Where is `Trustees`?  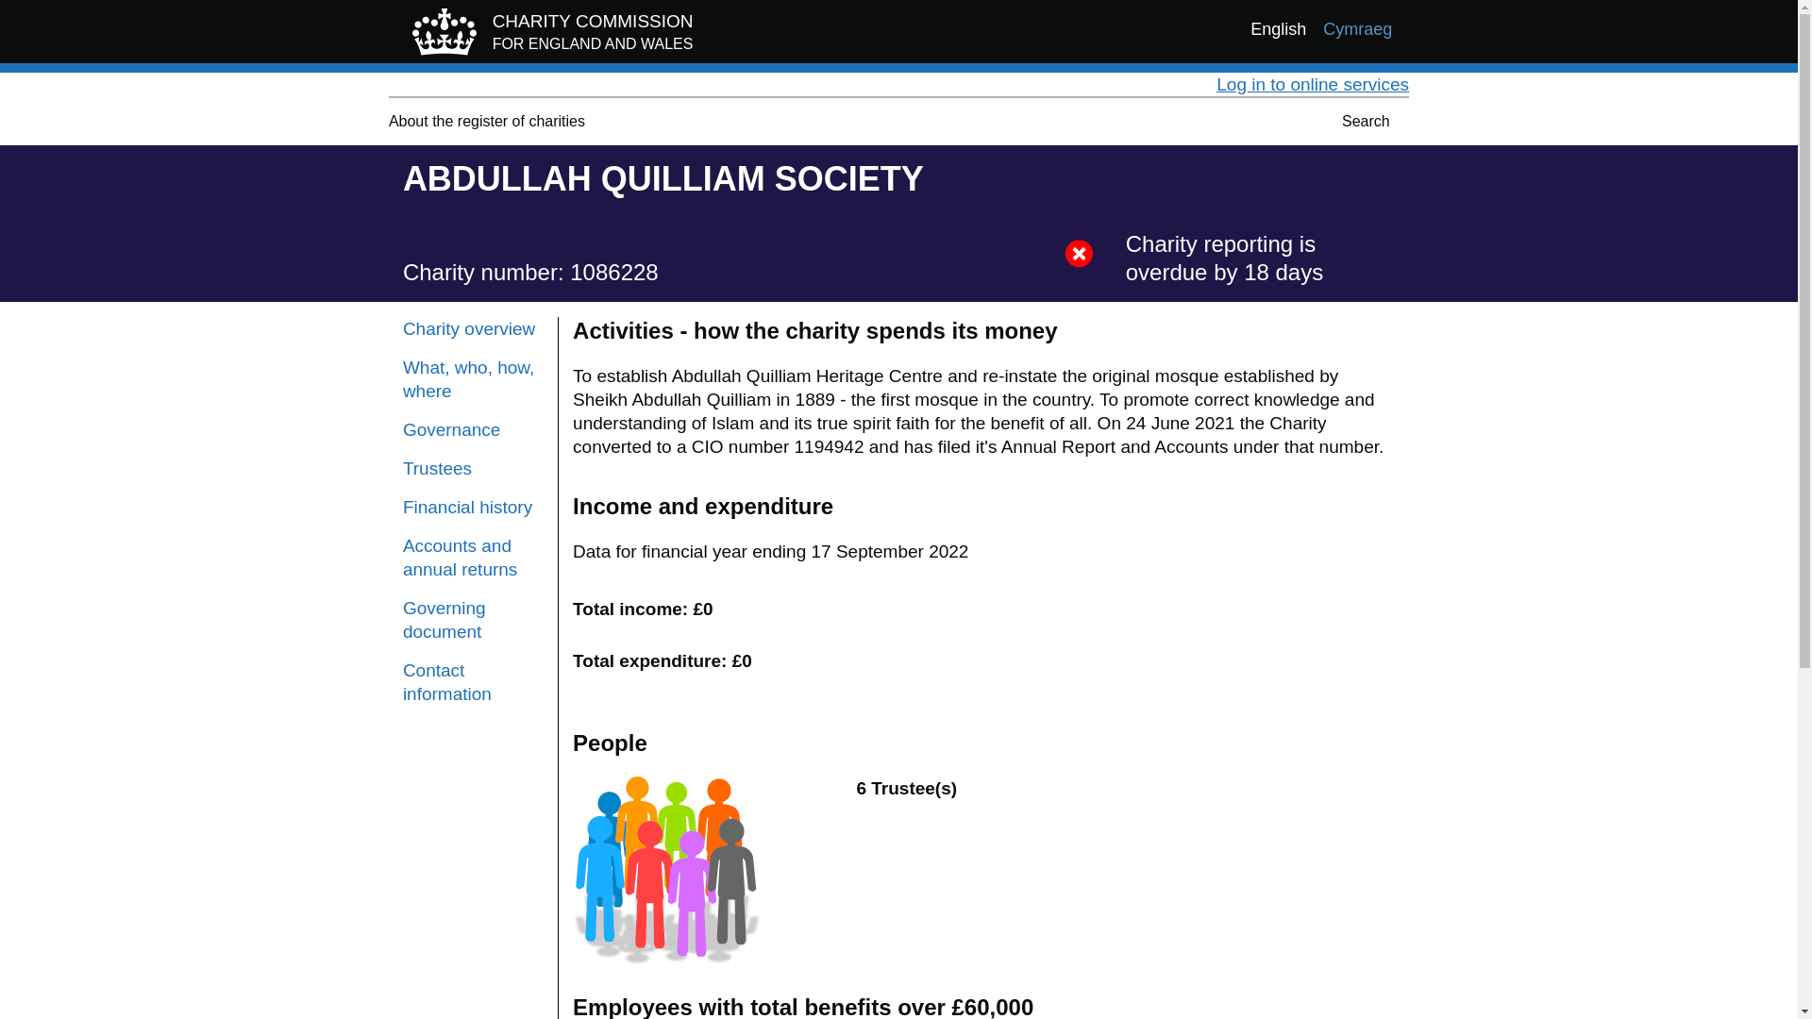
Trustees is located at coordinates (473, 428).